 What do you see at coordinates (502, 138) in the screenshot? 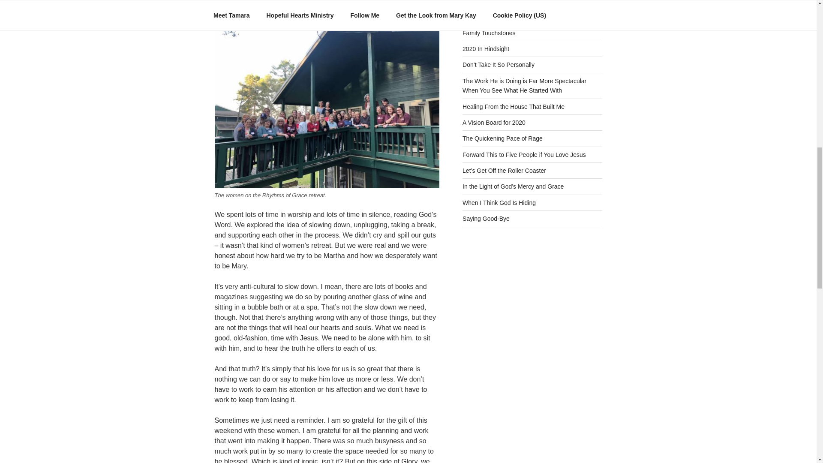
I see `The Quickening Pace of Rage` at bounding box center [502, 138].